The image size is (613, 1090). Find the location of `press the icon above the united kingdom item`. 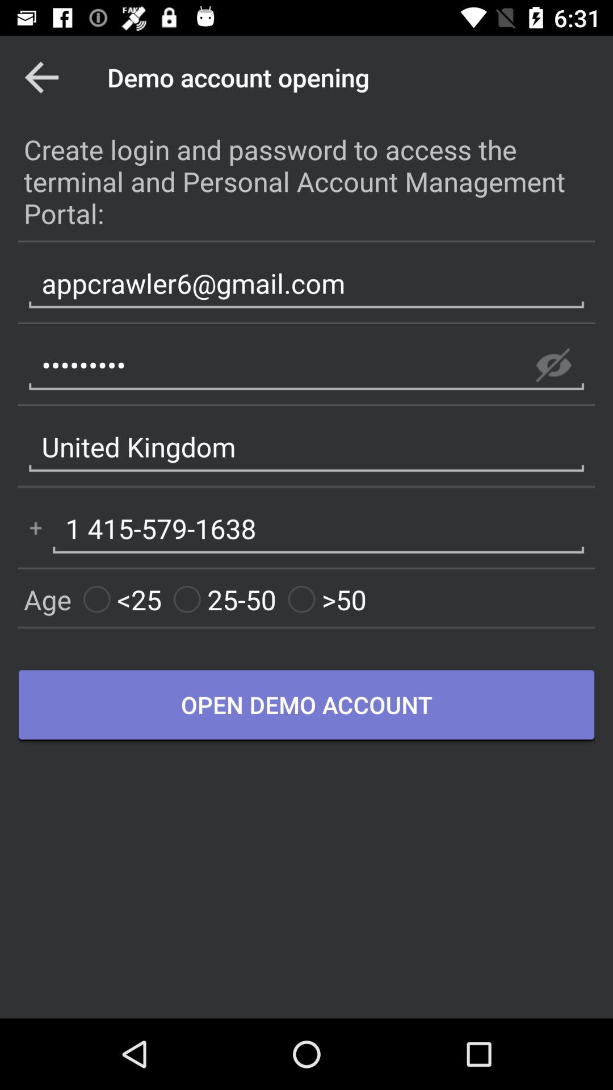

press the icon above the united kingdom item is located at coordinates (553, 365).